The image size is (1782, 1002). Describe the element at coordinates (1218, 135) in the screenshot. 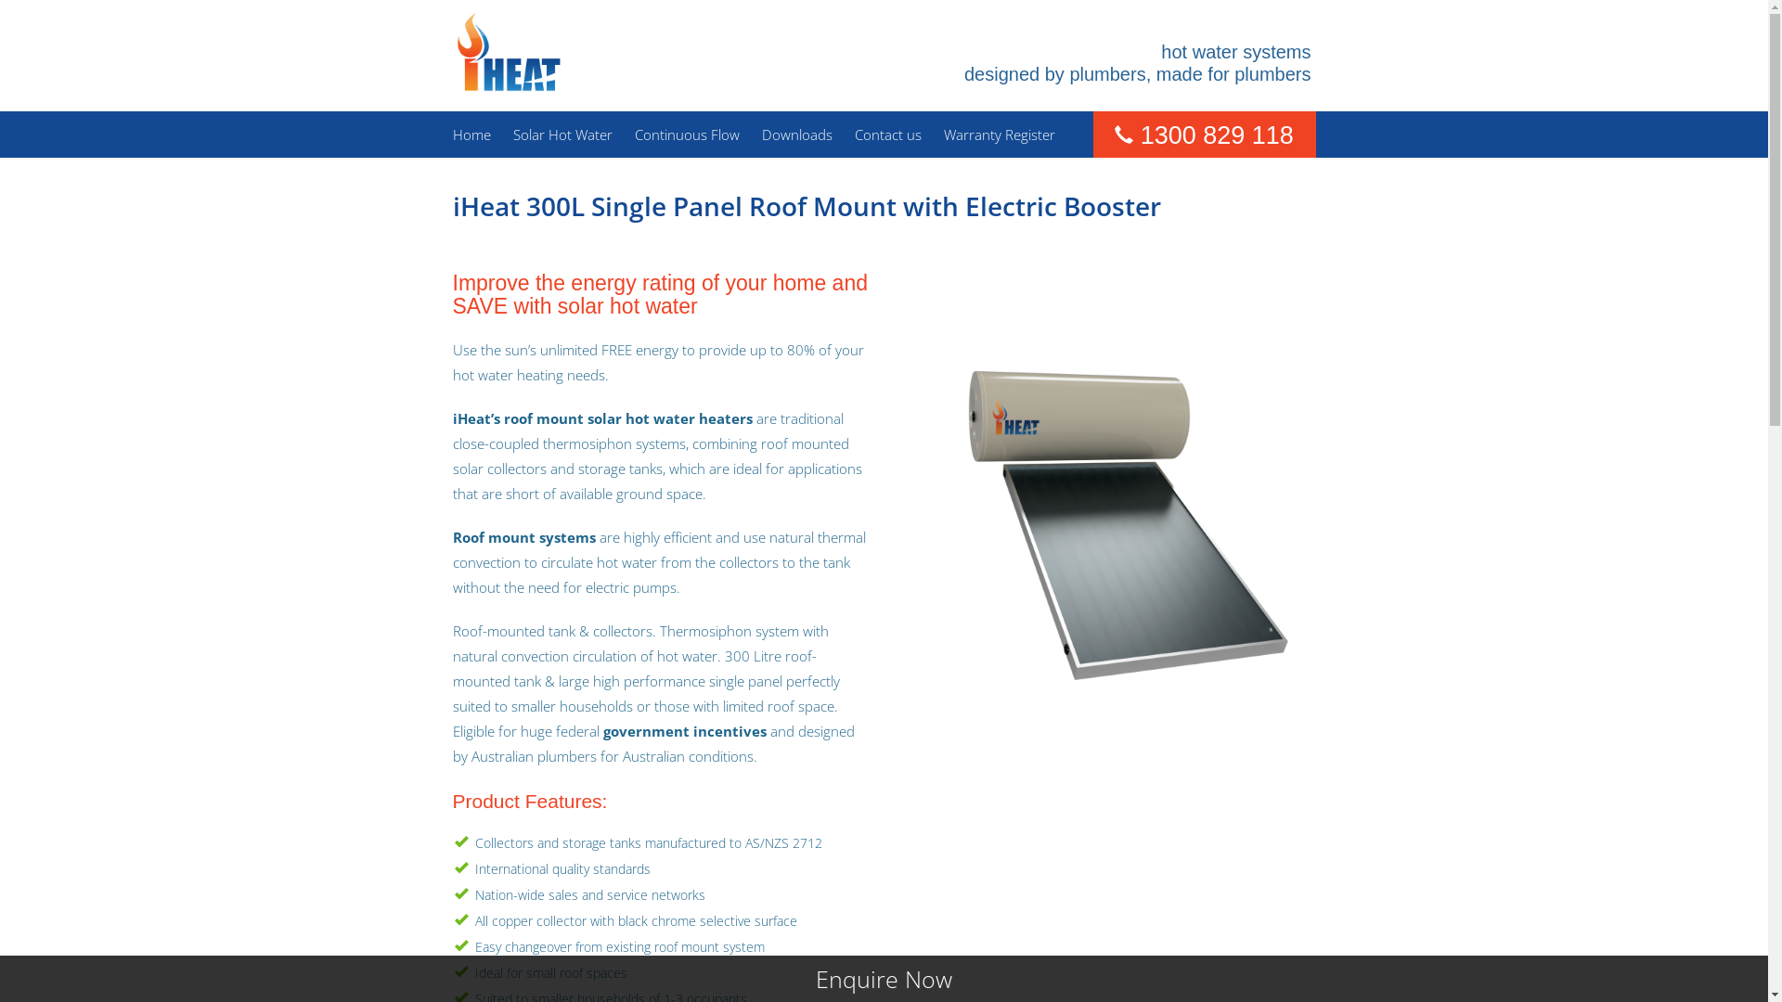

I see `1300 829 118` at that location.